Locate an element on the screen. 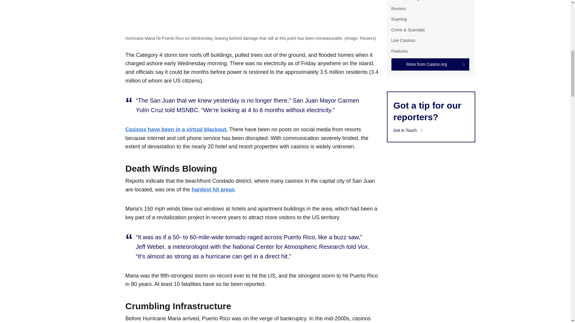  Rumors is located at coordinates (398, 8).